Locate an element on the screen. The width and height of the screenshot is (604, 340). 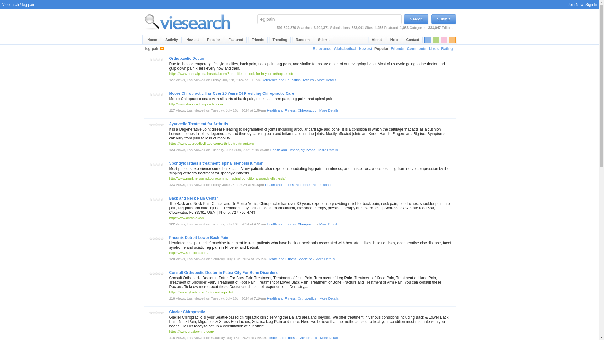
Sign In is located at coordinates (591, 4).